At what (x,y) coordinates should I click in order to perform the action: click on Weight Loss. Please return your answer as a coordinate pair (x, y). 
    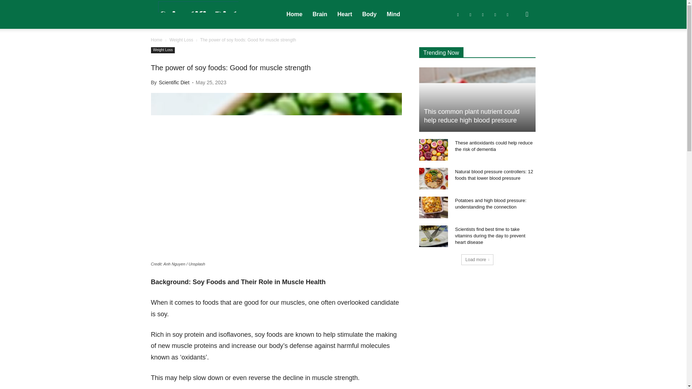
    Looking at the image, I should click on (181, 40).